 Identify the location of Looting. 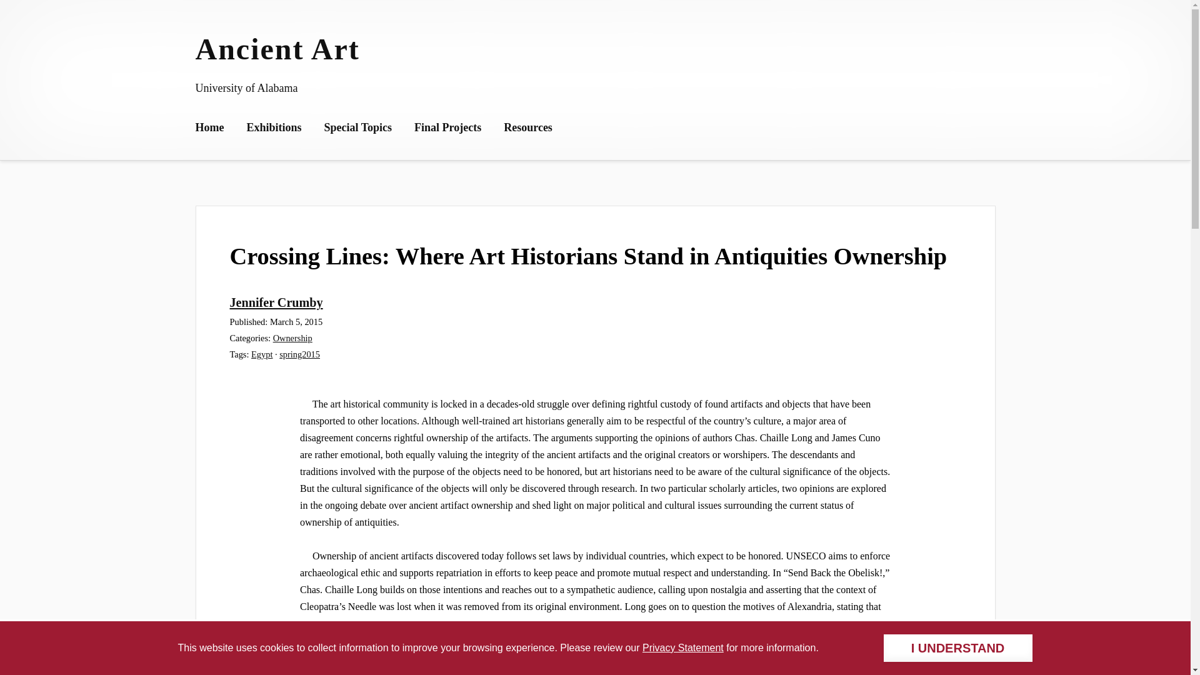
(340, 155).